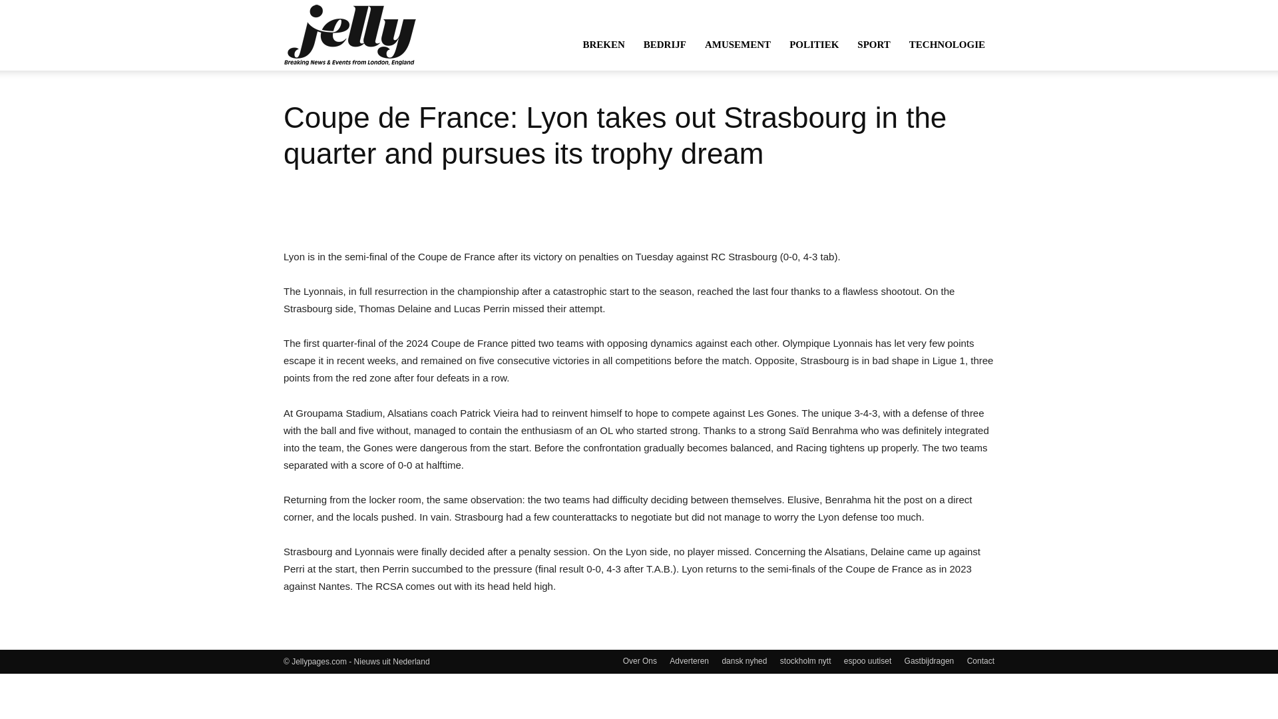  Describe the element at coordinates (873, 44) in the screenshot. I see `SPORT` at that location.